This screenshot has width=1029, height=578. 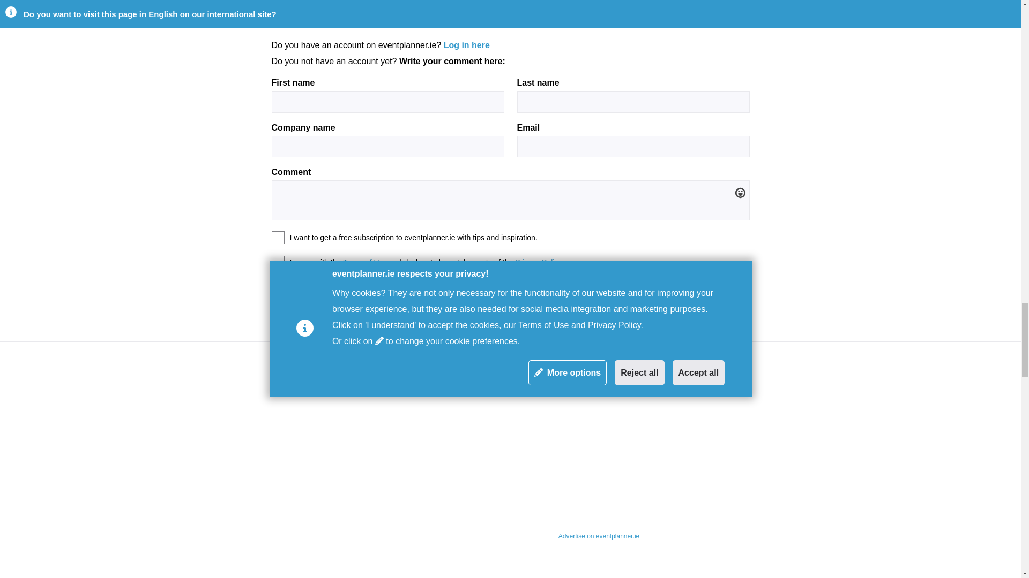 What do you see at coordinates (300, 289) in the screenshot?
I see `Comment` at bounding box center [300, 289].